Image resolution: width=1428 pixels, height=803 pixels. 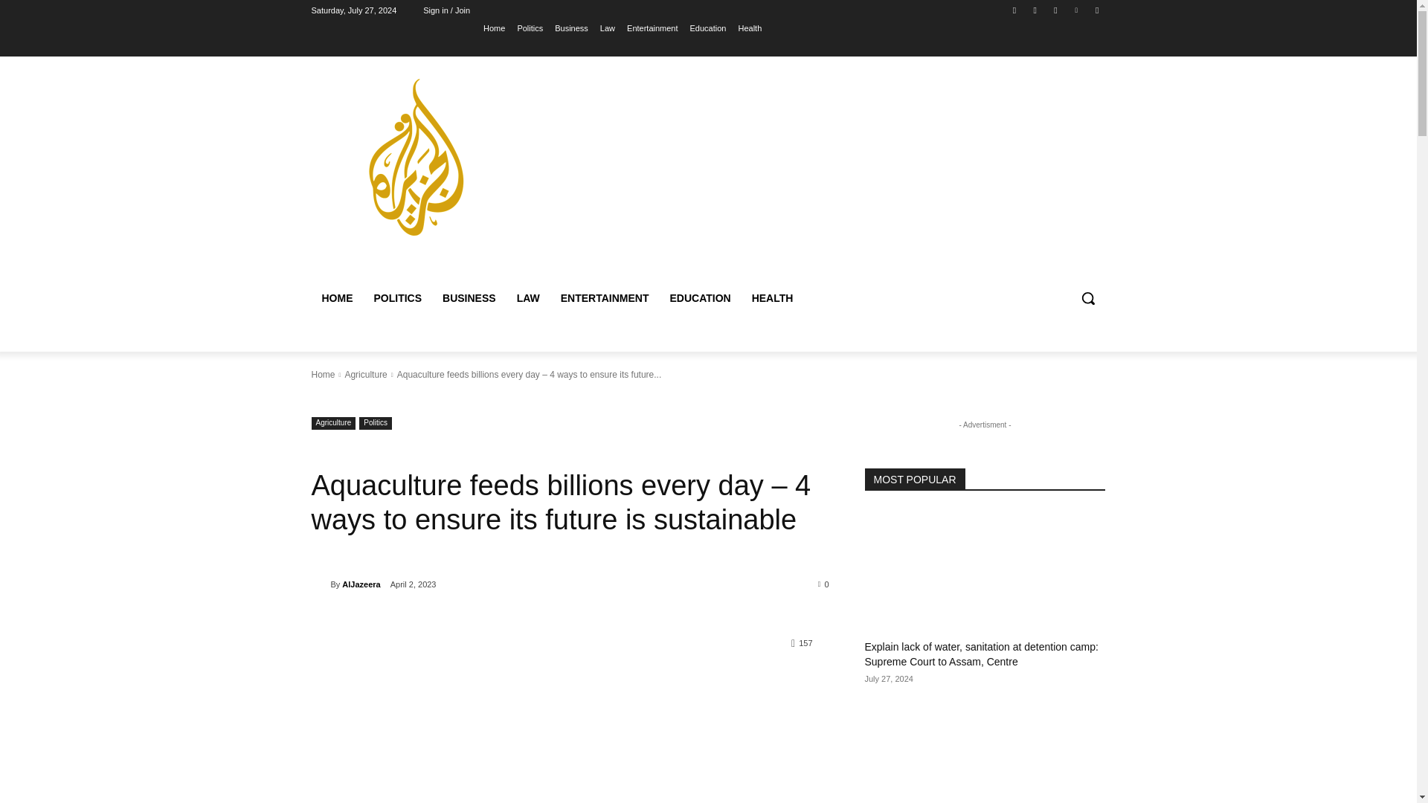 I want to click on View all posts in Agriculture, so click(x=365, y=374).